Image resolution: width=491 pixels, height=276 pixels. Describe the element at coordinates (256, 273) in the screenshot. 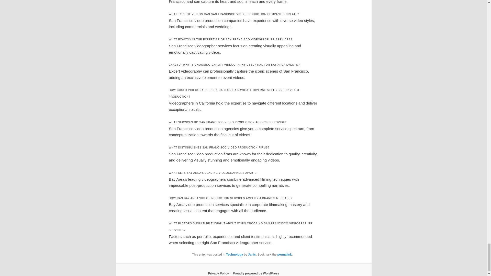

I see `Proudly powered by WordPress` at that location.